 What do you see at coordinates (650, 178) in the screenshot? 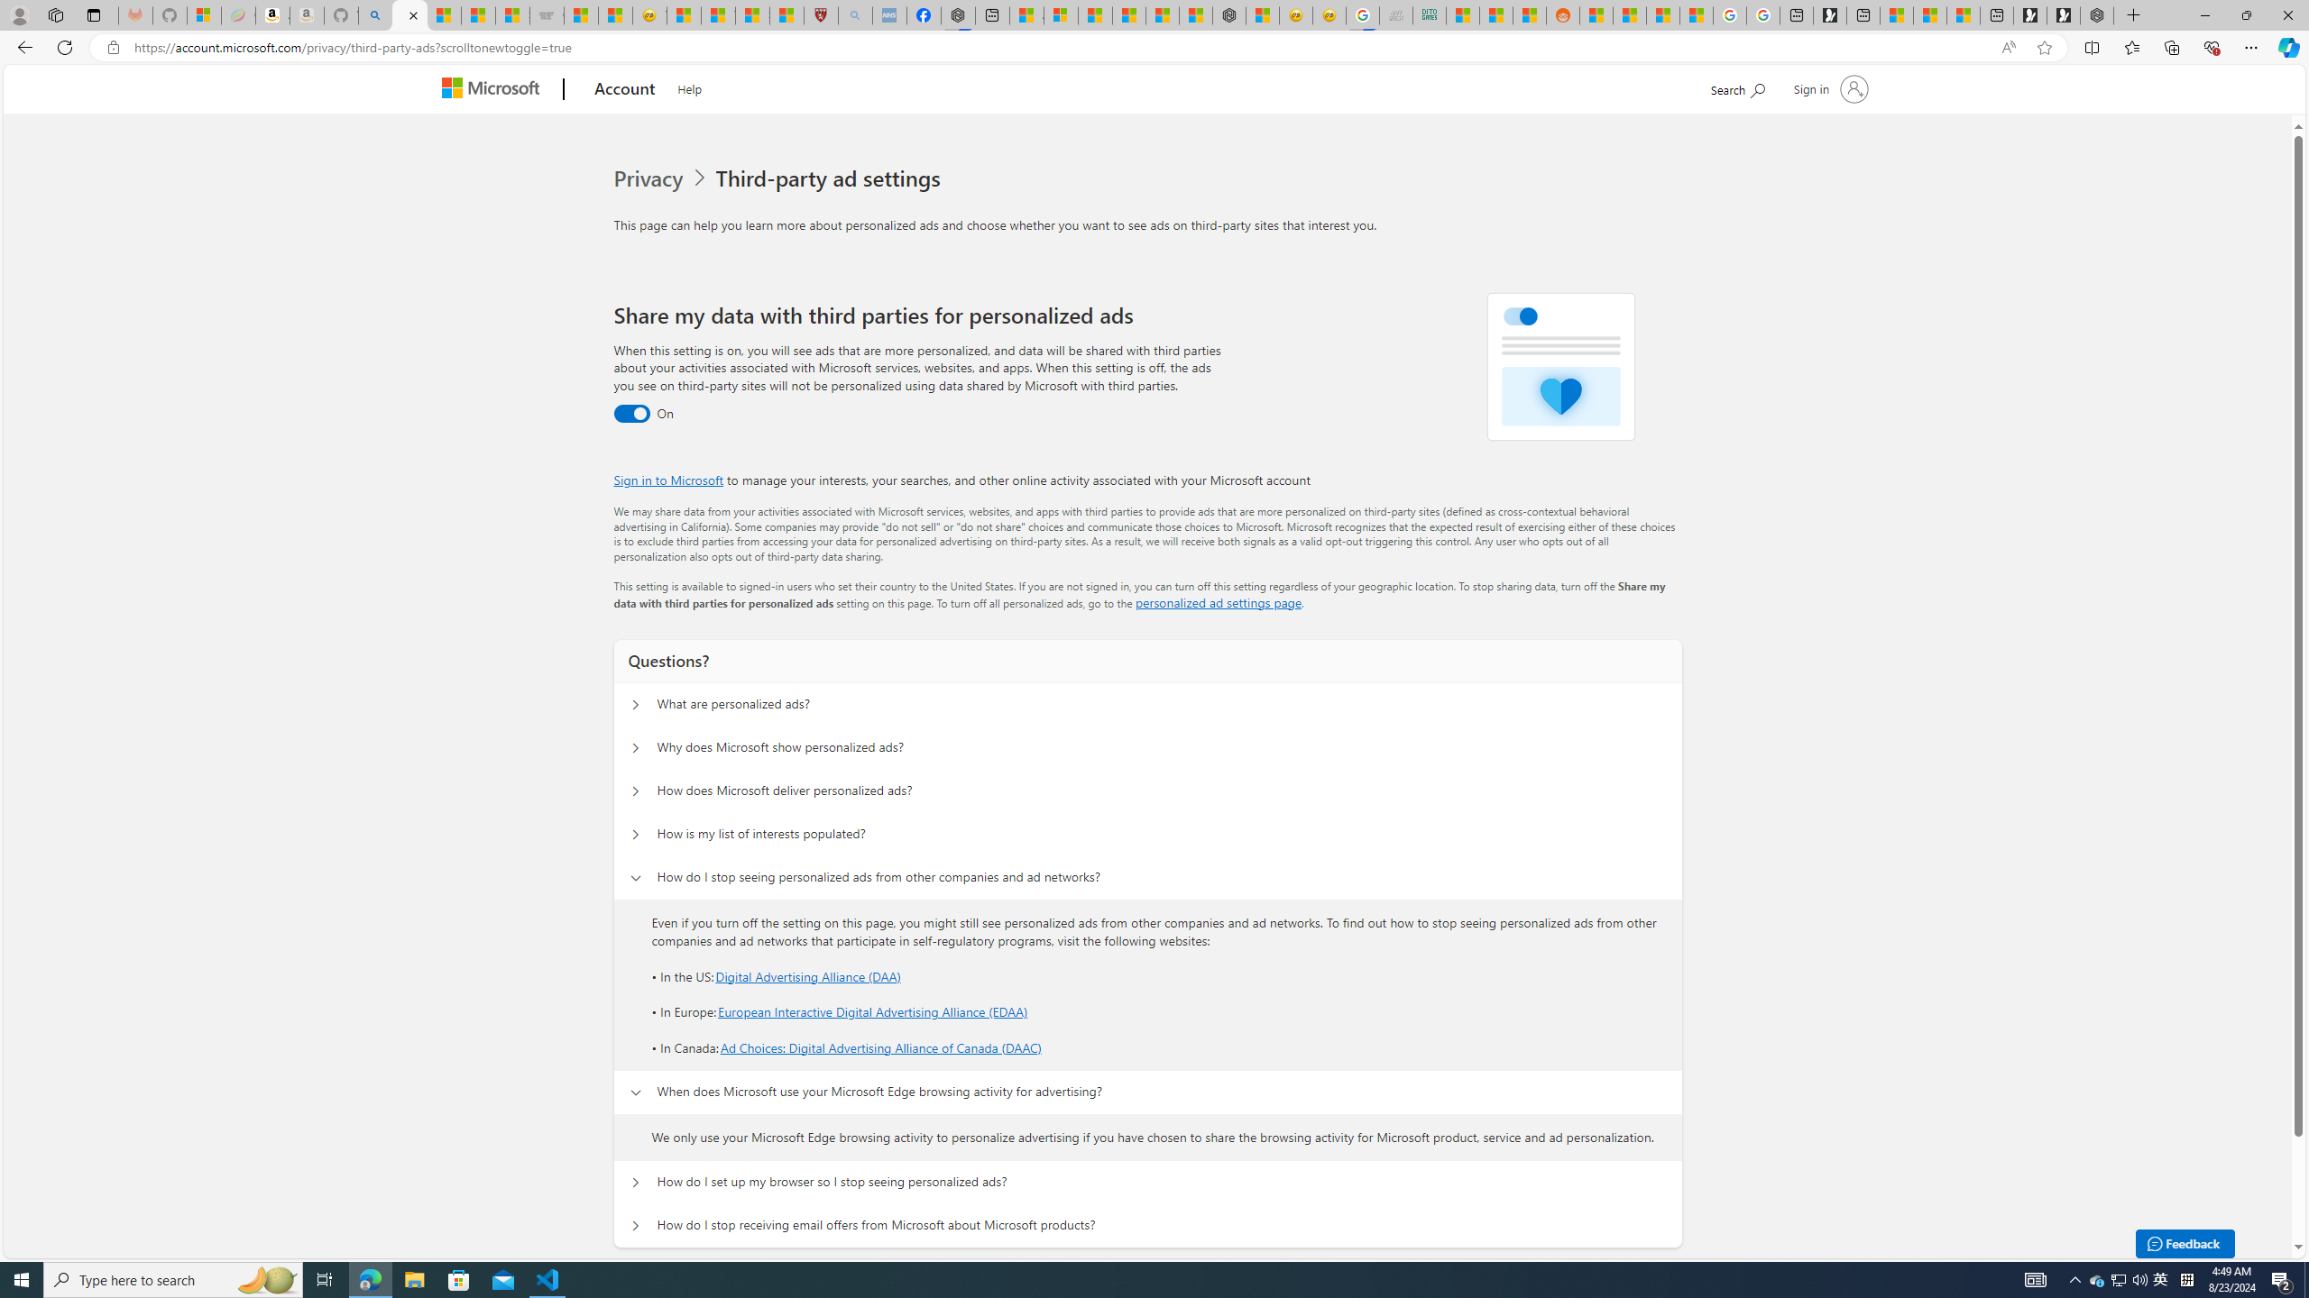
I see `Privacy` at bounding box center [650, 178].